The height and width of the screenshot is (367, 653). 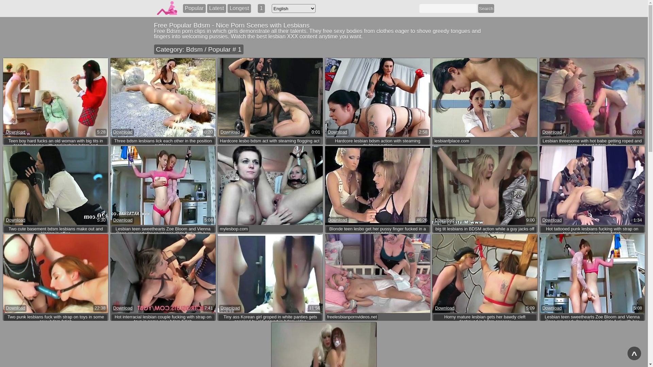 I want to click on Download, so click(x=445, y=220).